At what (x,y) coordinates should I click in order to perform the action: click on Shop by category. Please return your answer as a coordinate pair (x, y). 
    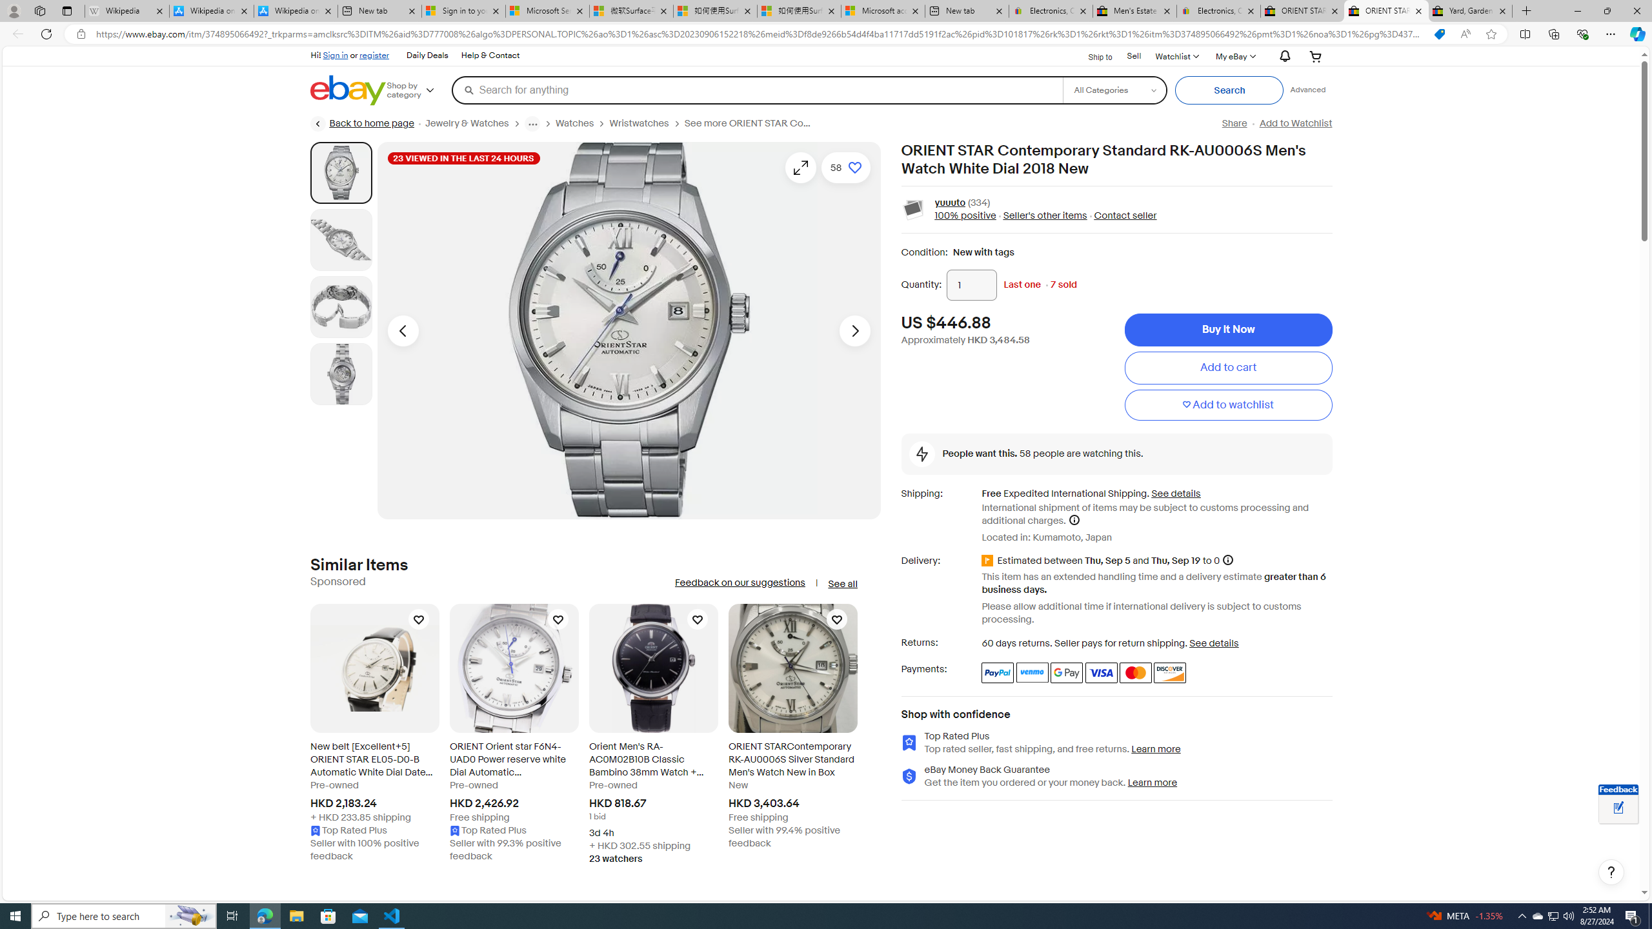
    Looking at the image, I should click on (418, 90).